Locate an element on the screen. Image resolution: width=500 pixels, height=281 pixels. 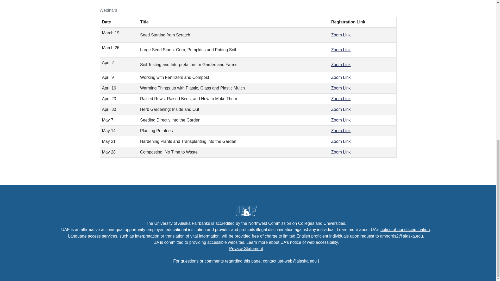
Link to register is located at coordinates (341, 99).